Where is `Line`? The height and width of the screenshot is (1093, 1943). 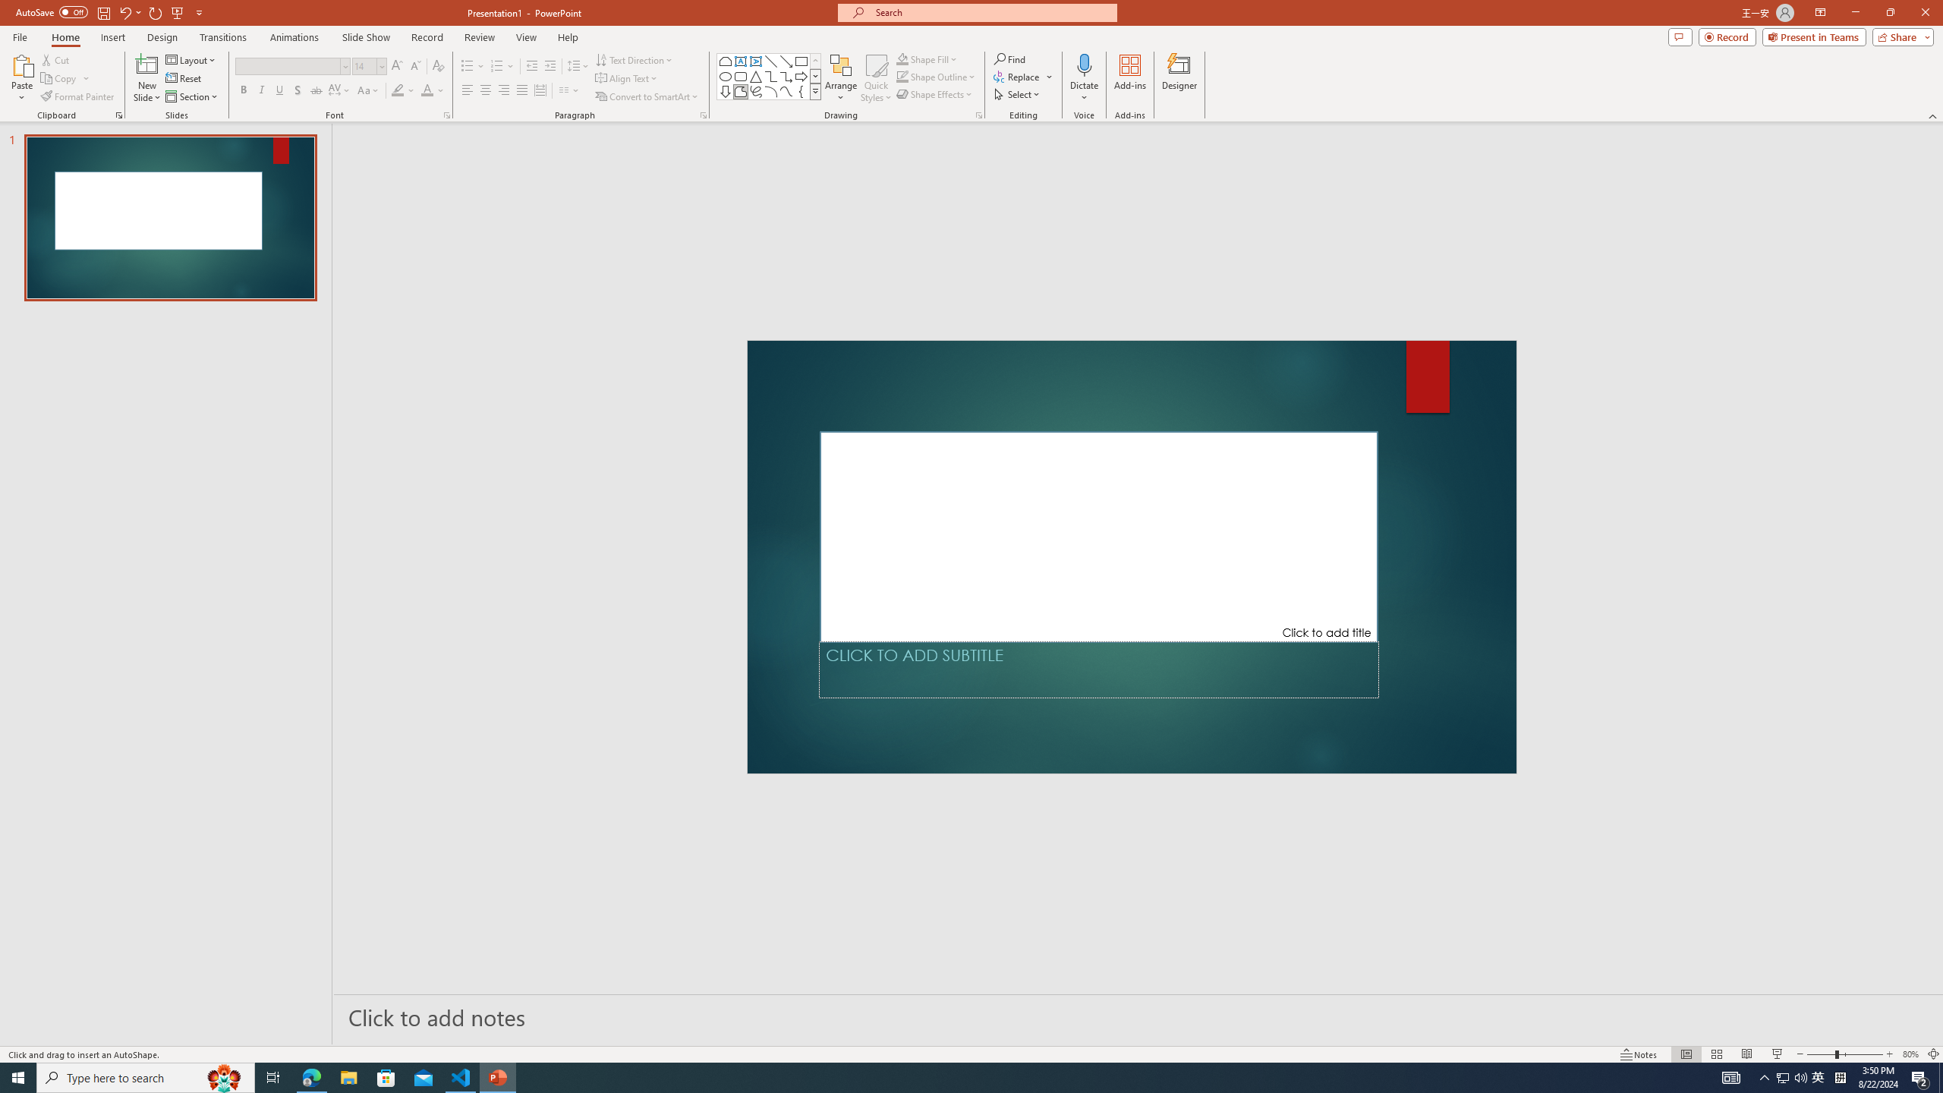
Line is located at coordinates (771, 61).